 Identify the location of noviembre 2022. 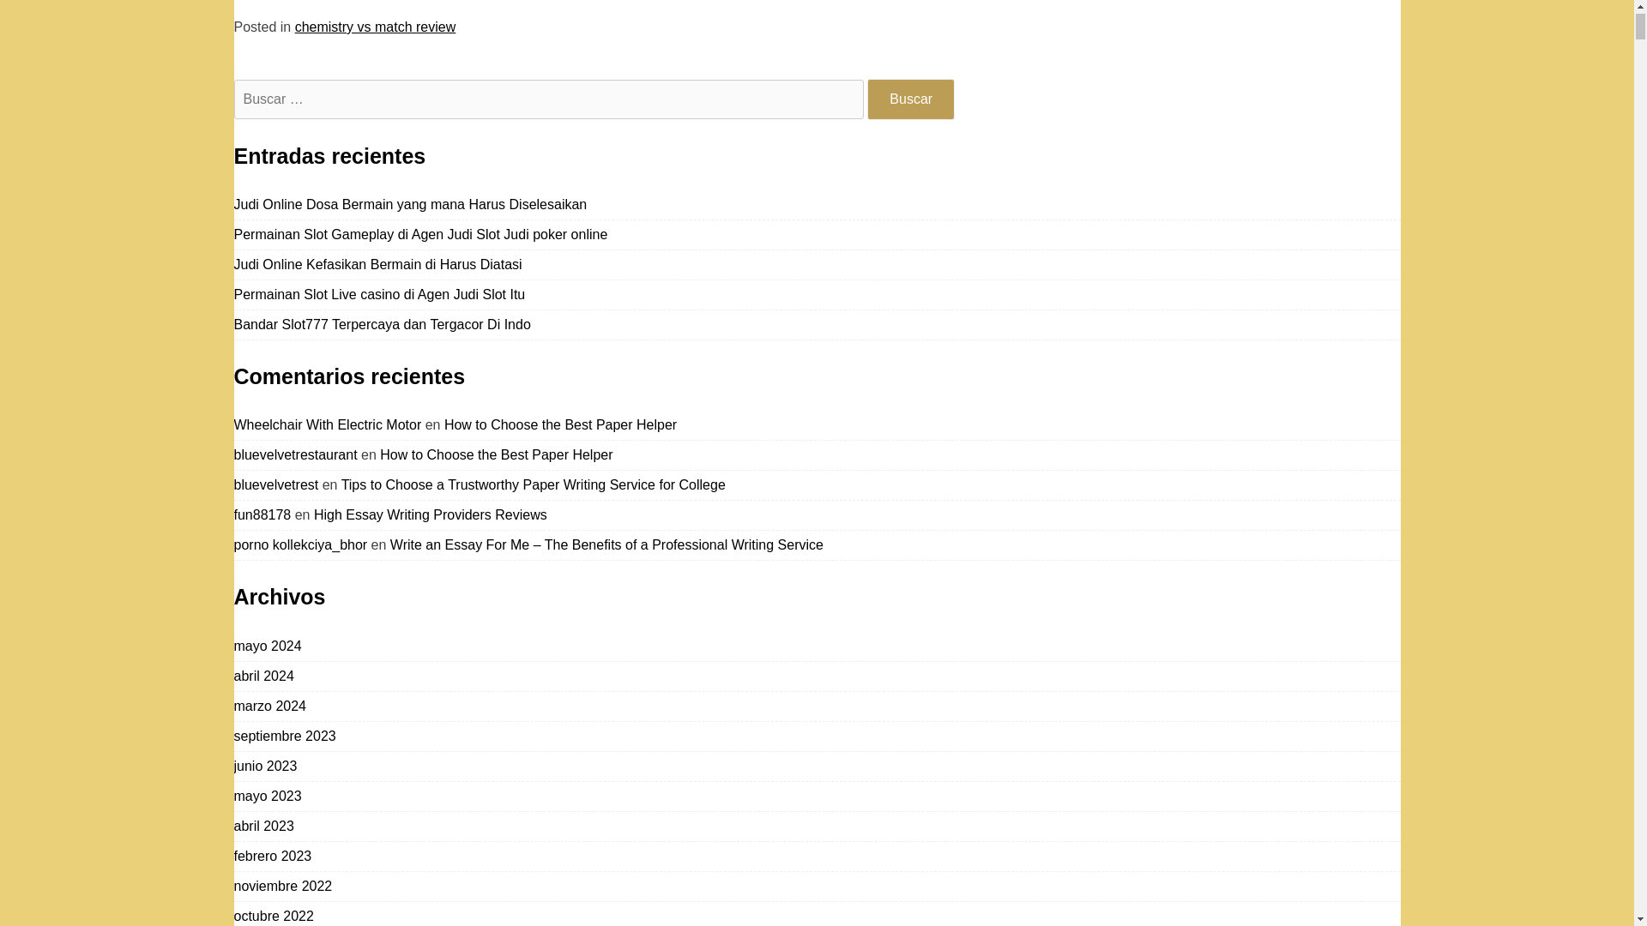
(283, 886).